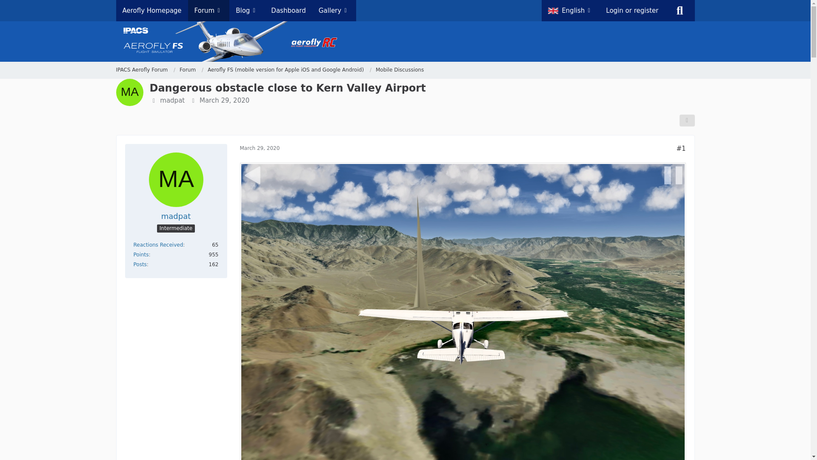  Describe the element at coordinates (141, 70) in the screenshot. I see `IPACS Aerofly Forum` at that location.